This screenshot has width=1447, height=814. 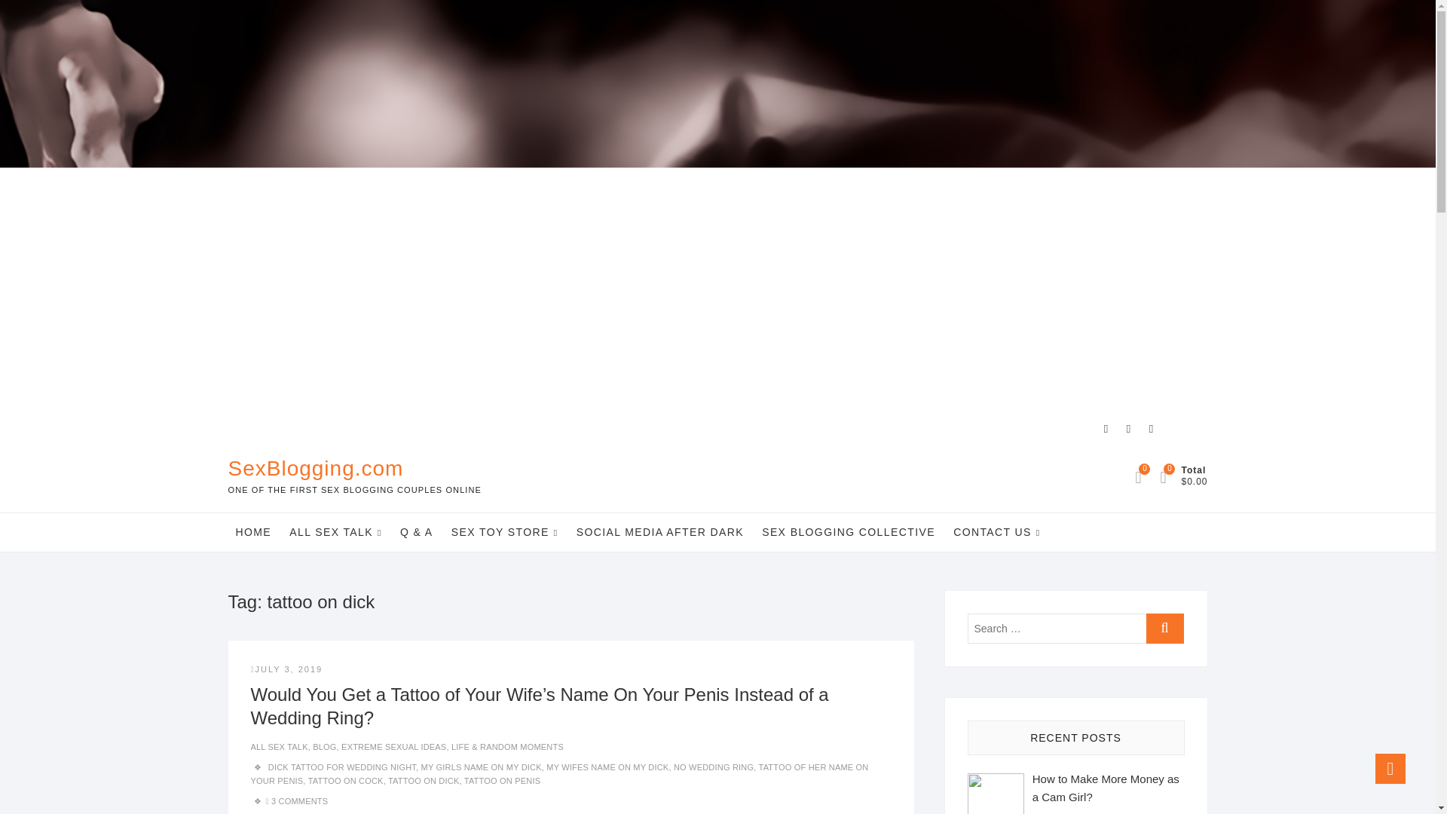 I want to click on SEX TOY STORE, so click(x=505, y=532).